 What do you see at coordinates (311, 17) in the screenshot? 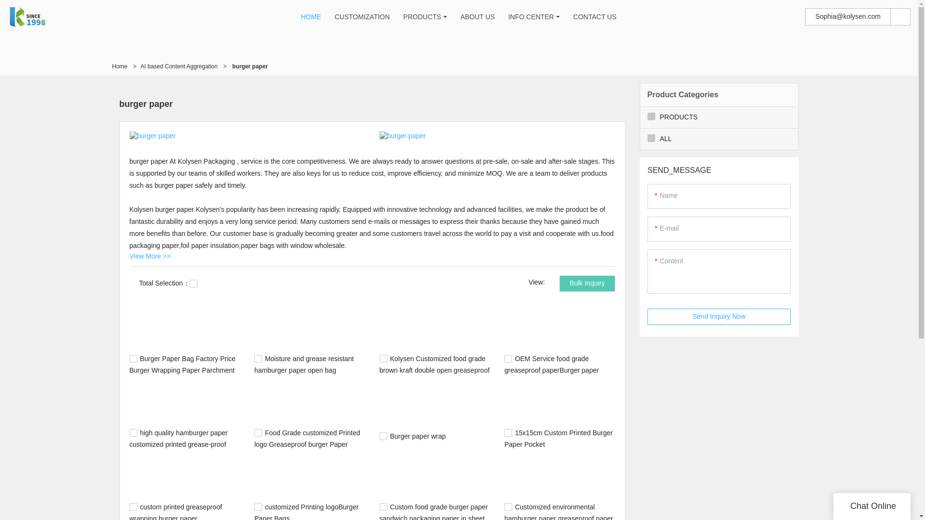
I see `HOME` at bounding box center [311, 17].